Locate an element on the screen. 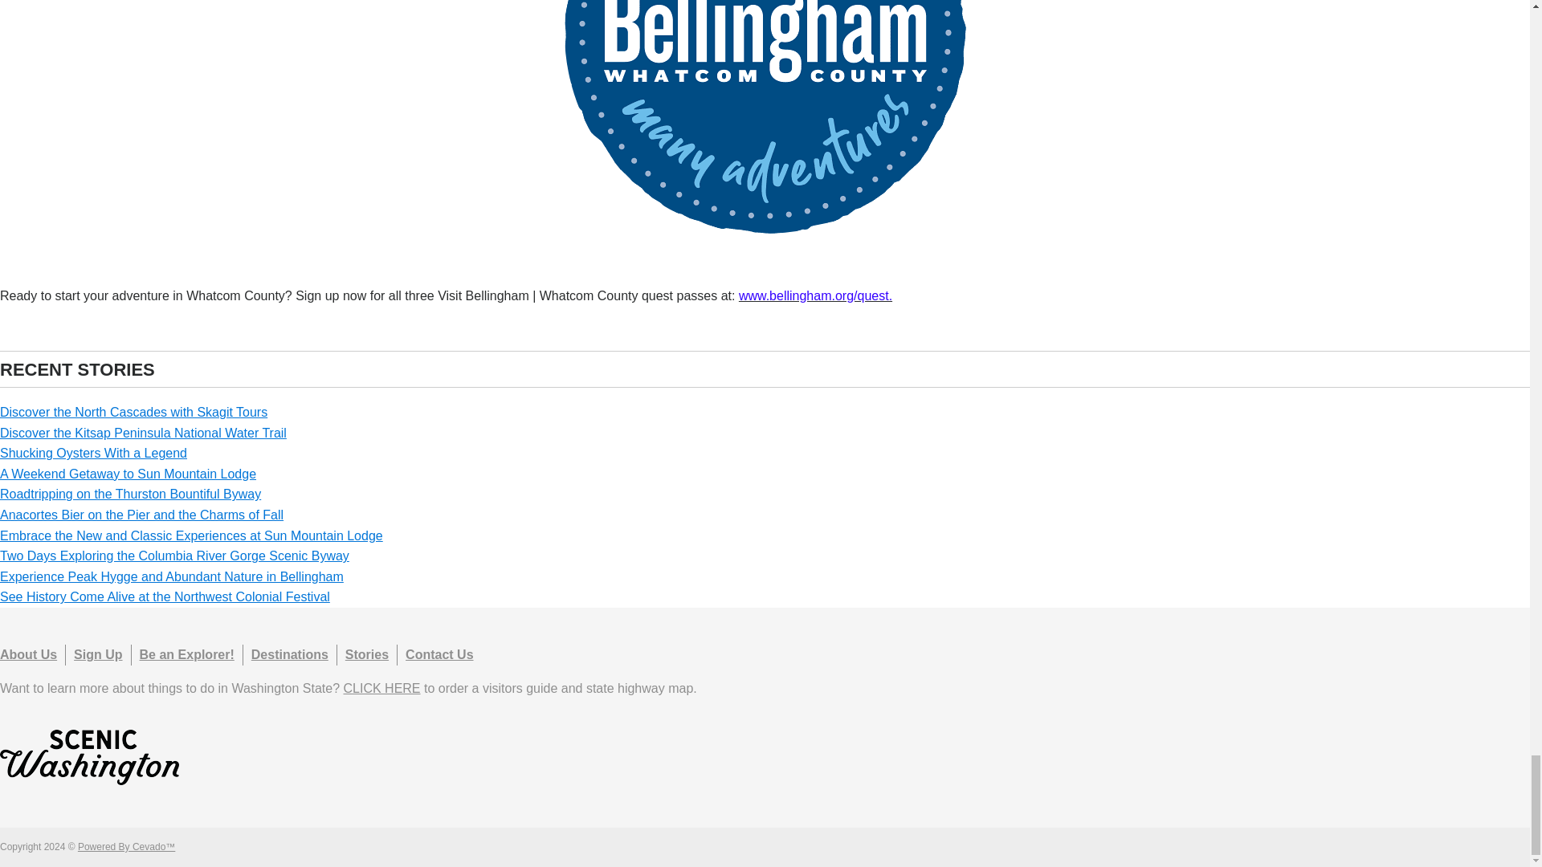  A Weekend Getaway to Sun Mountain Lodge is located at coordinates (128, 474).